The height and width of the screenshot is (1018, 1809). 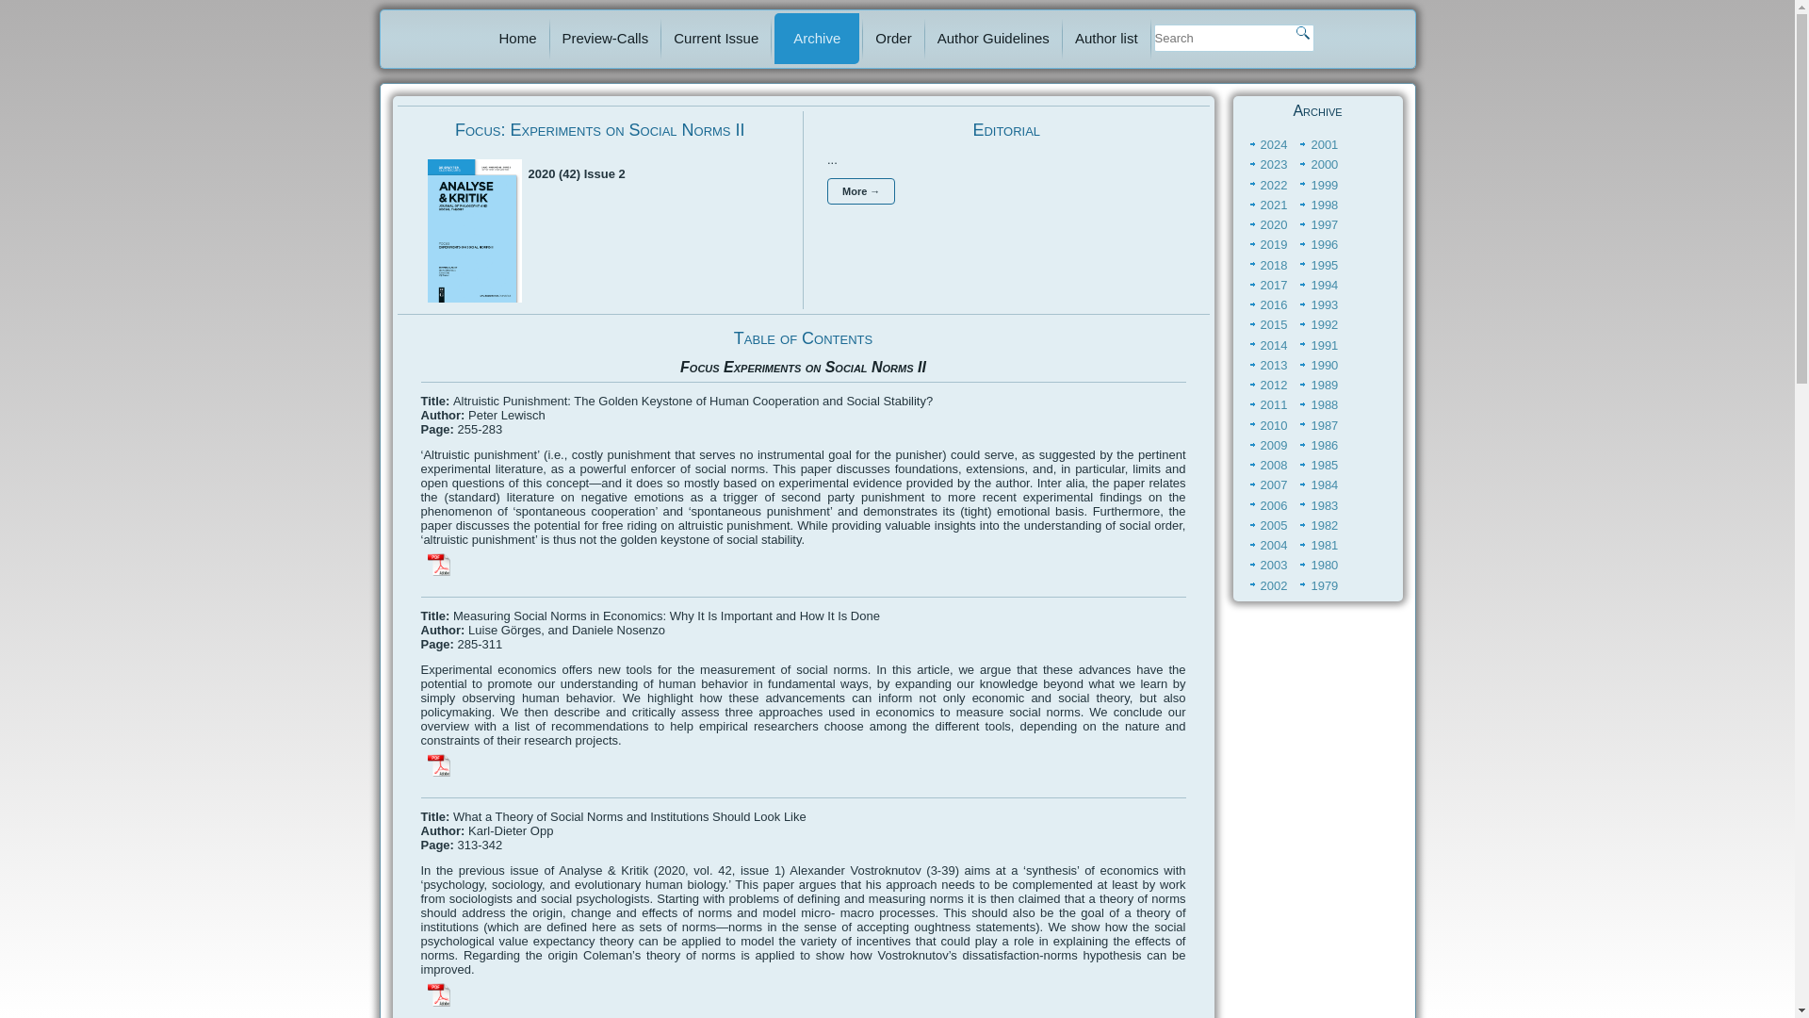 What do you see at coordinates (1274, 143) in the screenshot?
I see `2024` at bounding box center [1274, 143].